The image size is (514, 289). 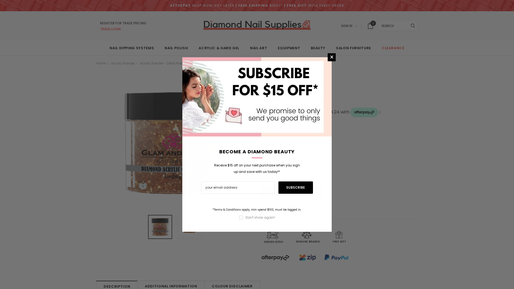 I want to click on SIGN IN, so click(x=349, y=26).